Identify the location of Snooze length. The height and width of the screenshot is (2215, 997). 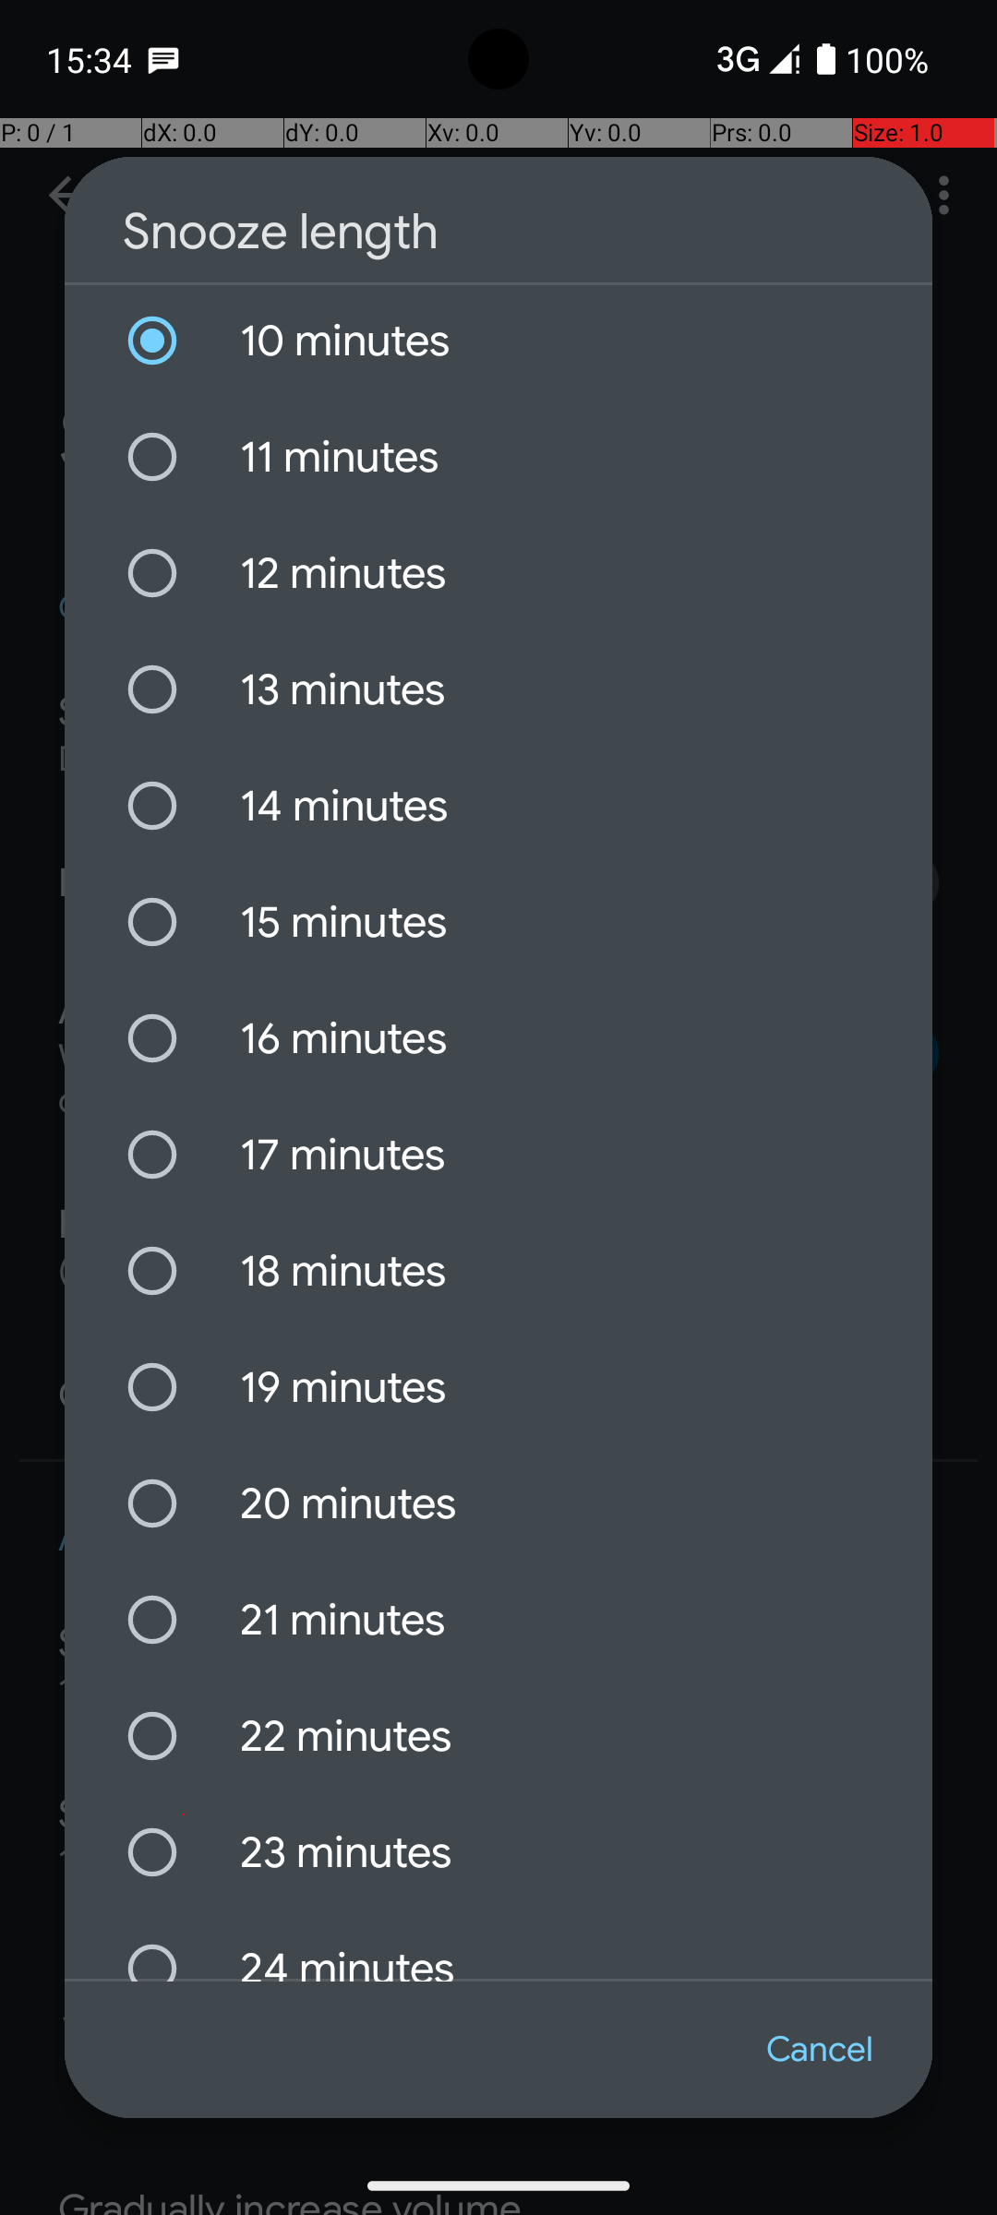
(498, 232).